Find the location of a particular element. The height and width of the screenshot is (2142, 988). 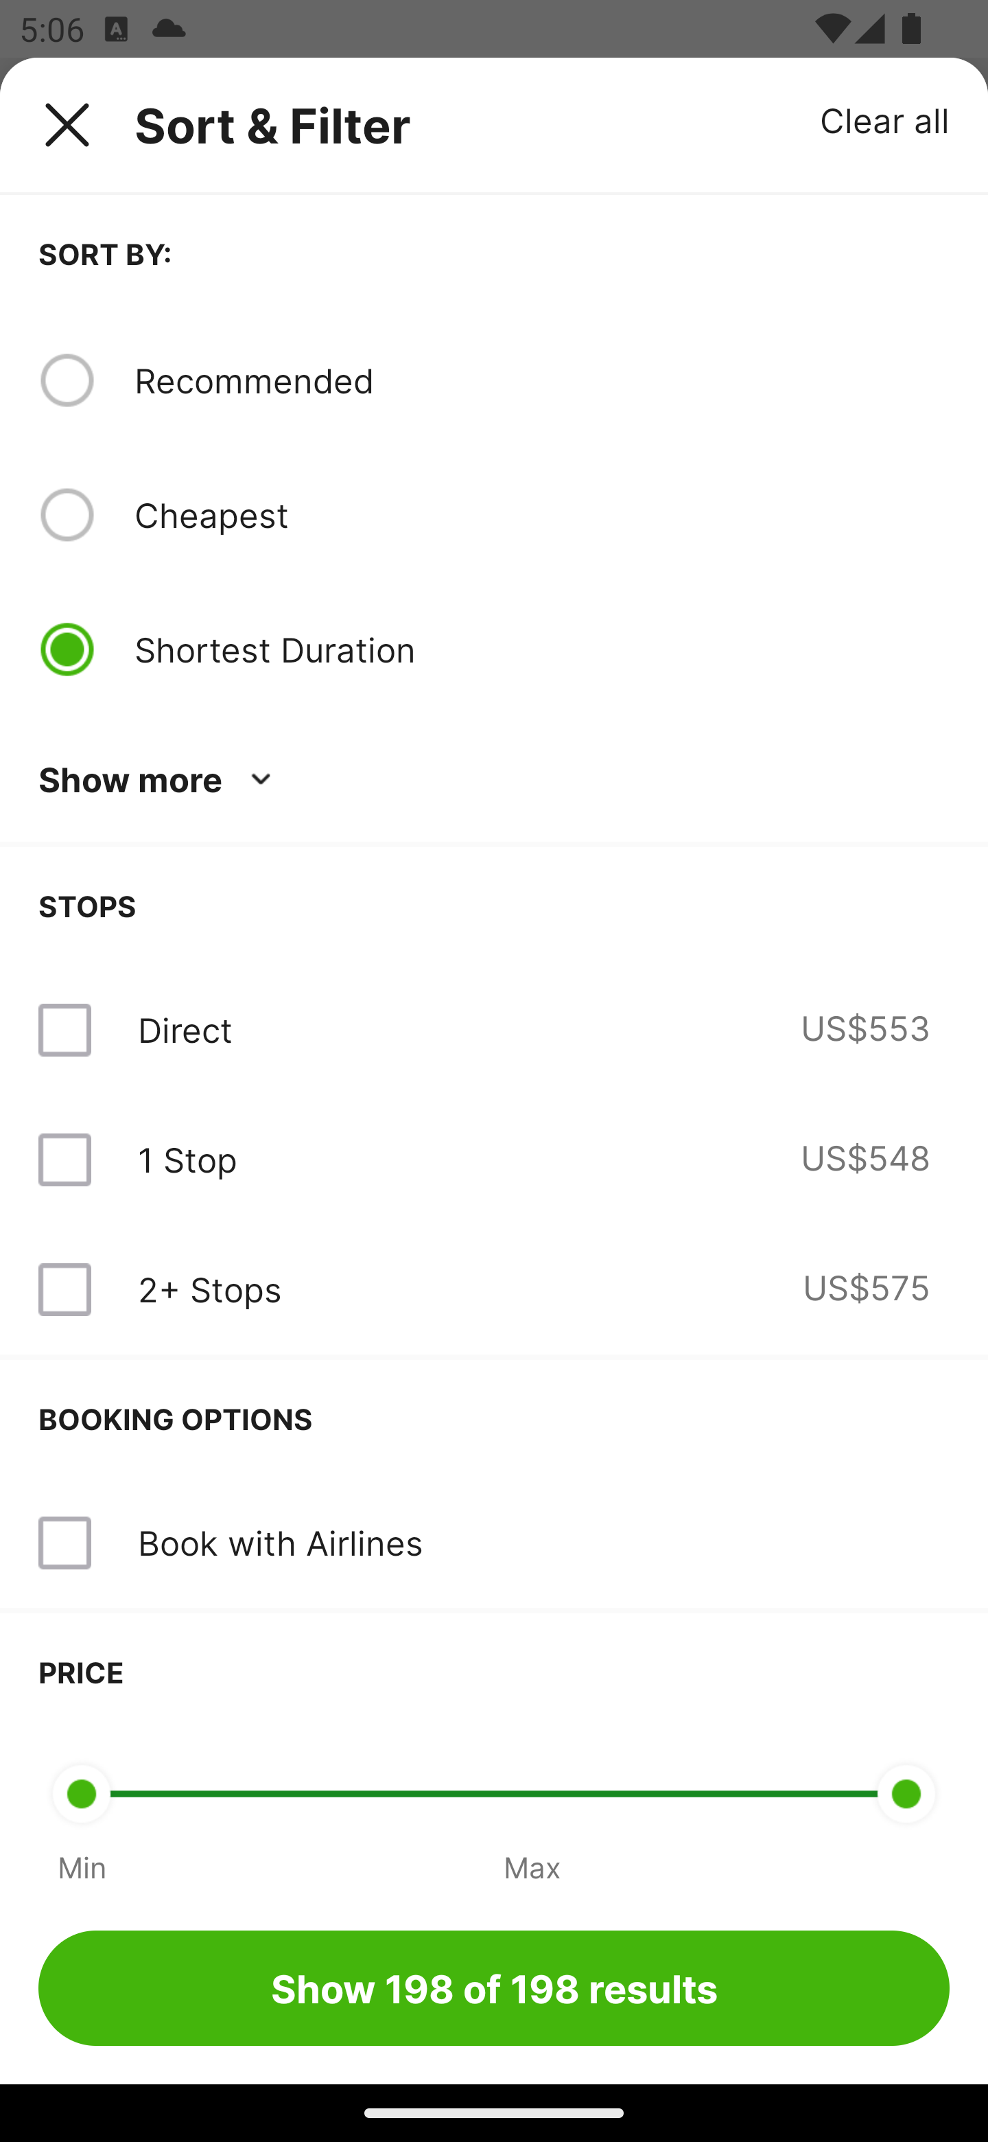

Show 198 of 198 results is located at coordinates (494, 1988).